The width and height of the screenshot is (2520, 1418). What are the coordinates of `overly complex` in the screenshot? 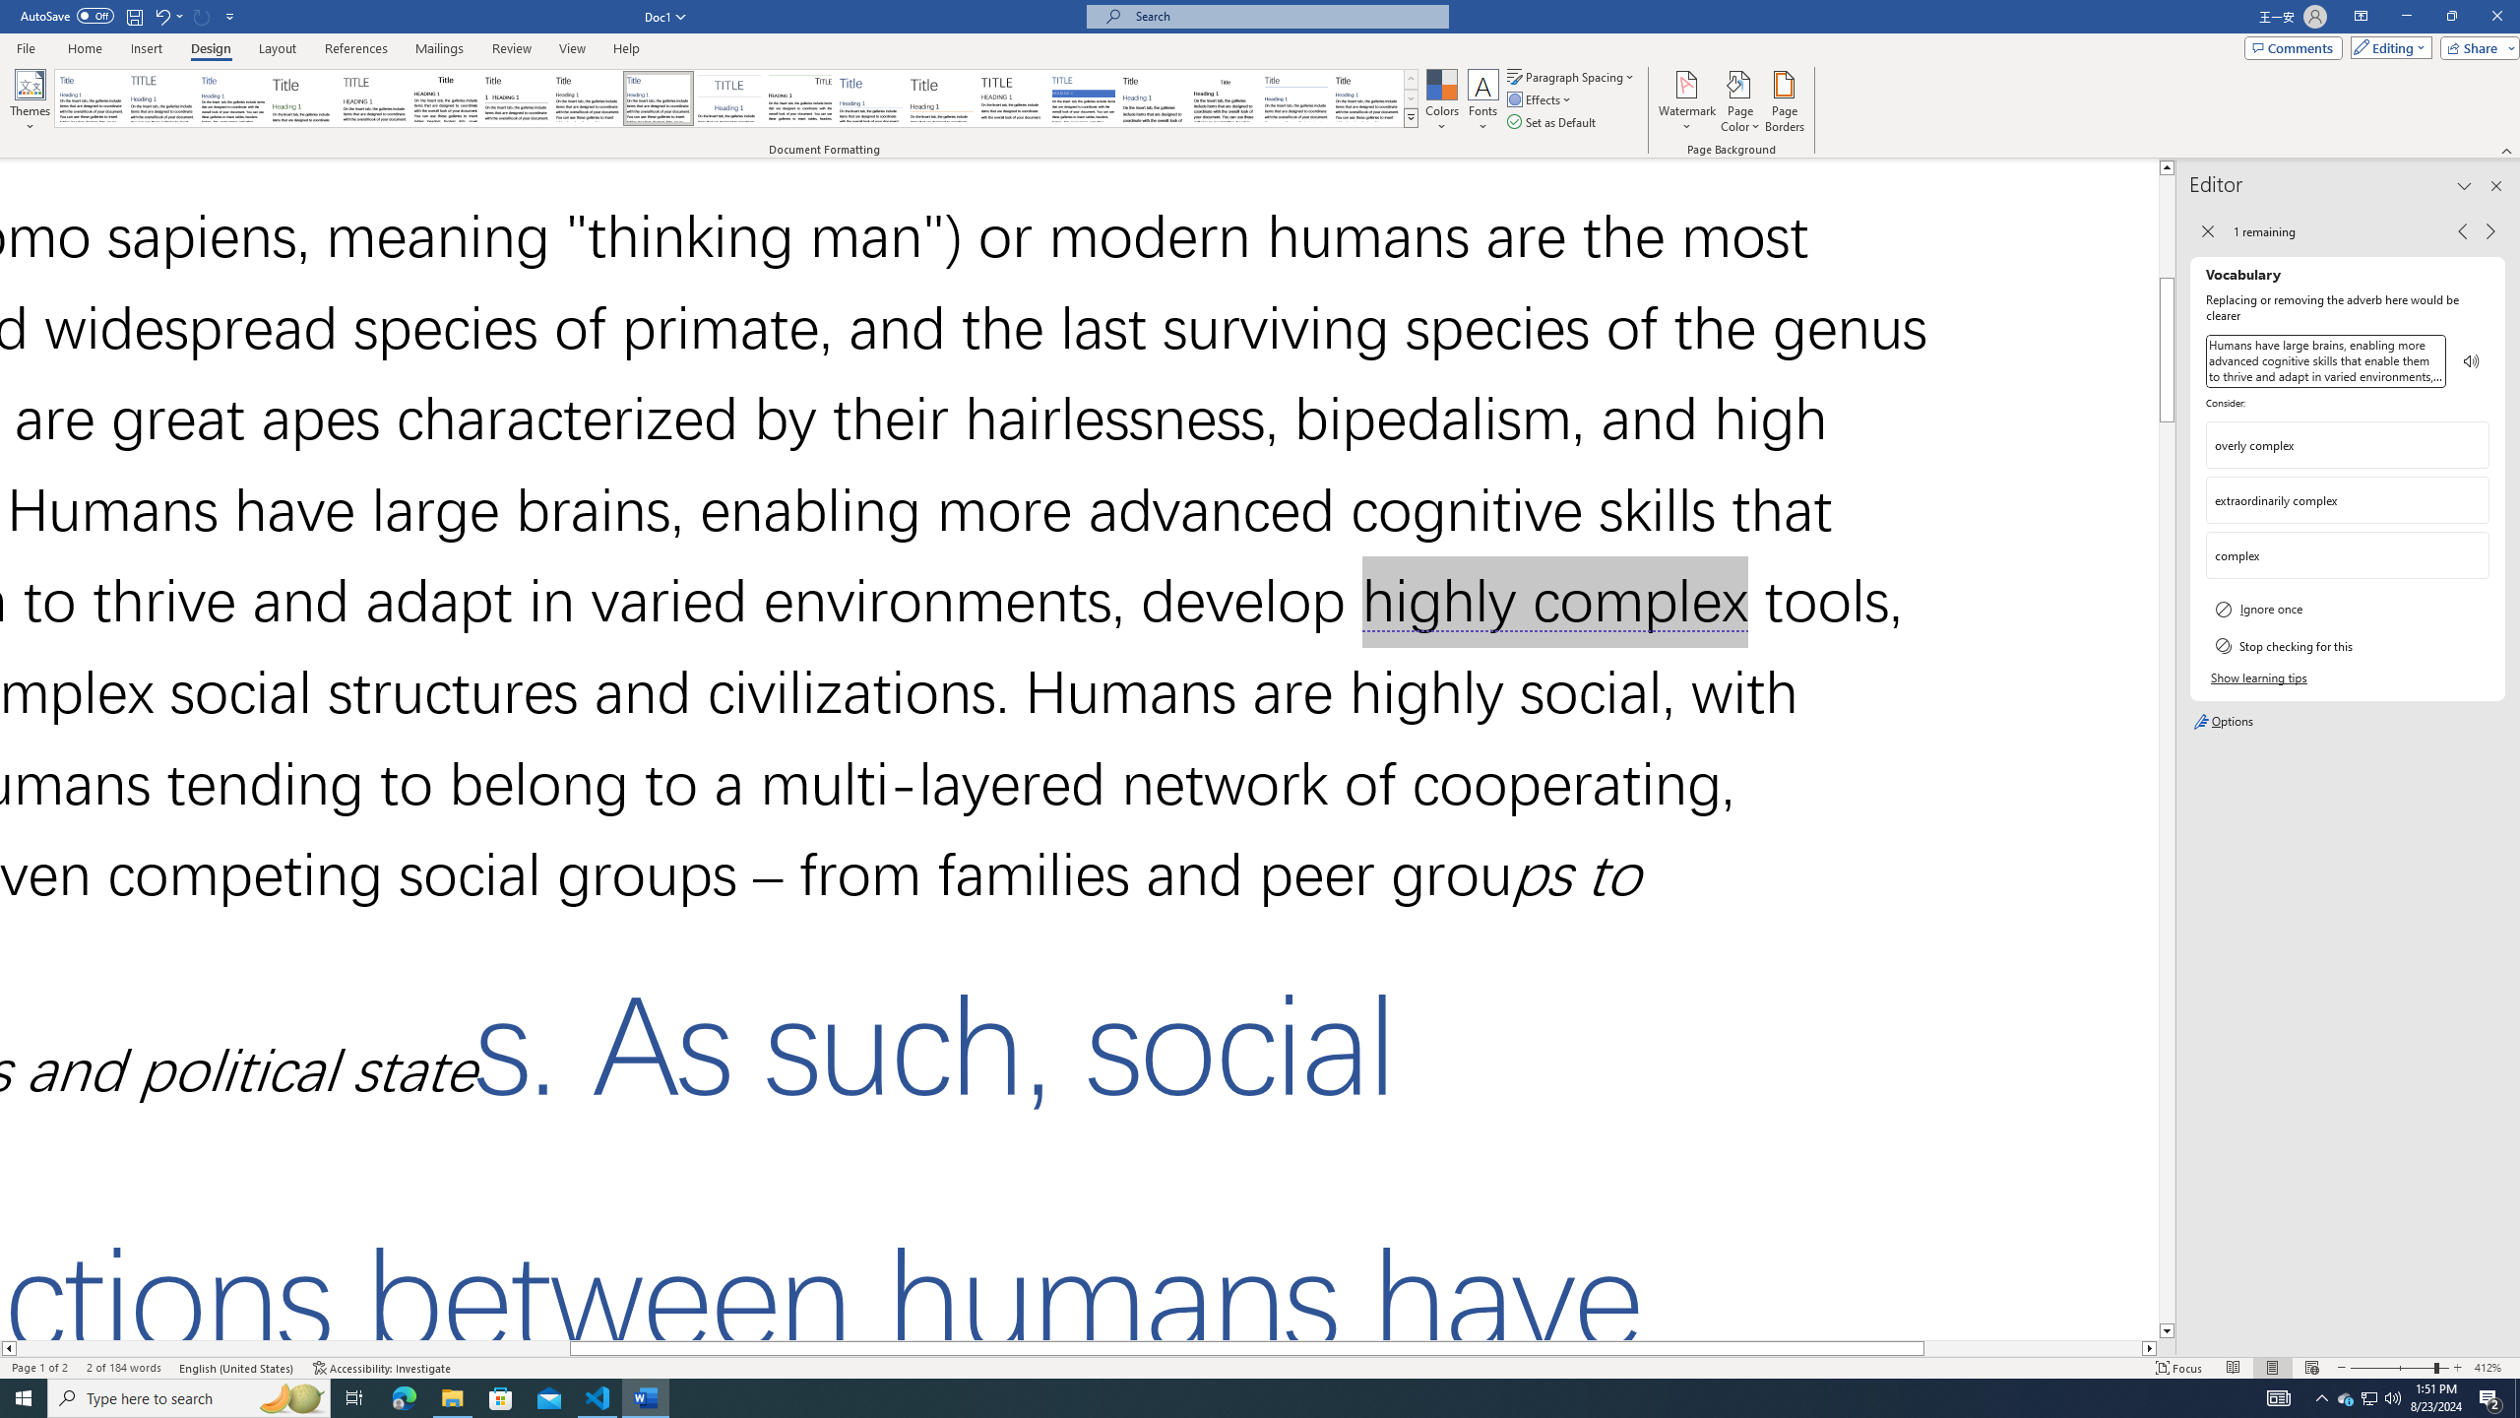 It's located at (2332, 445).